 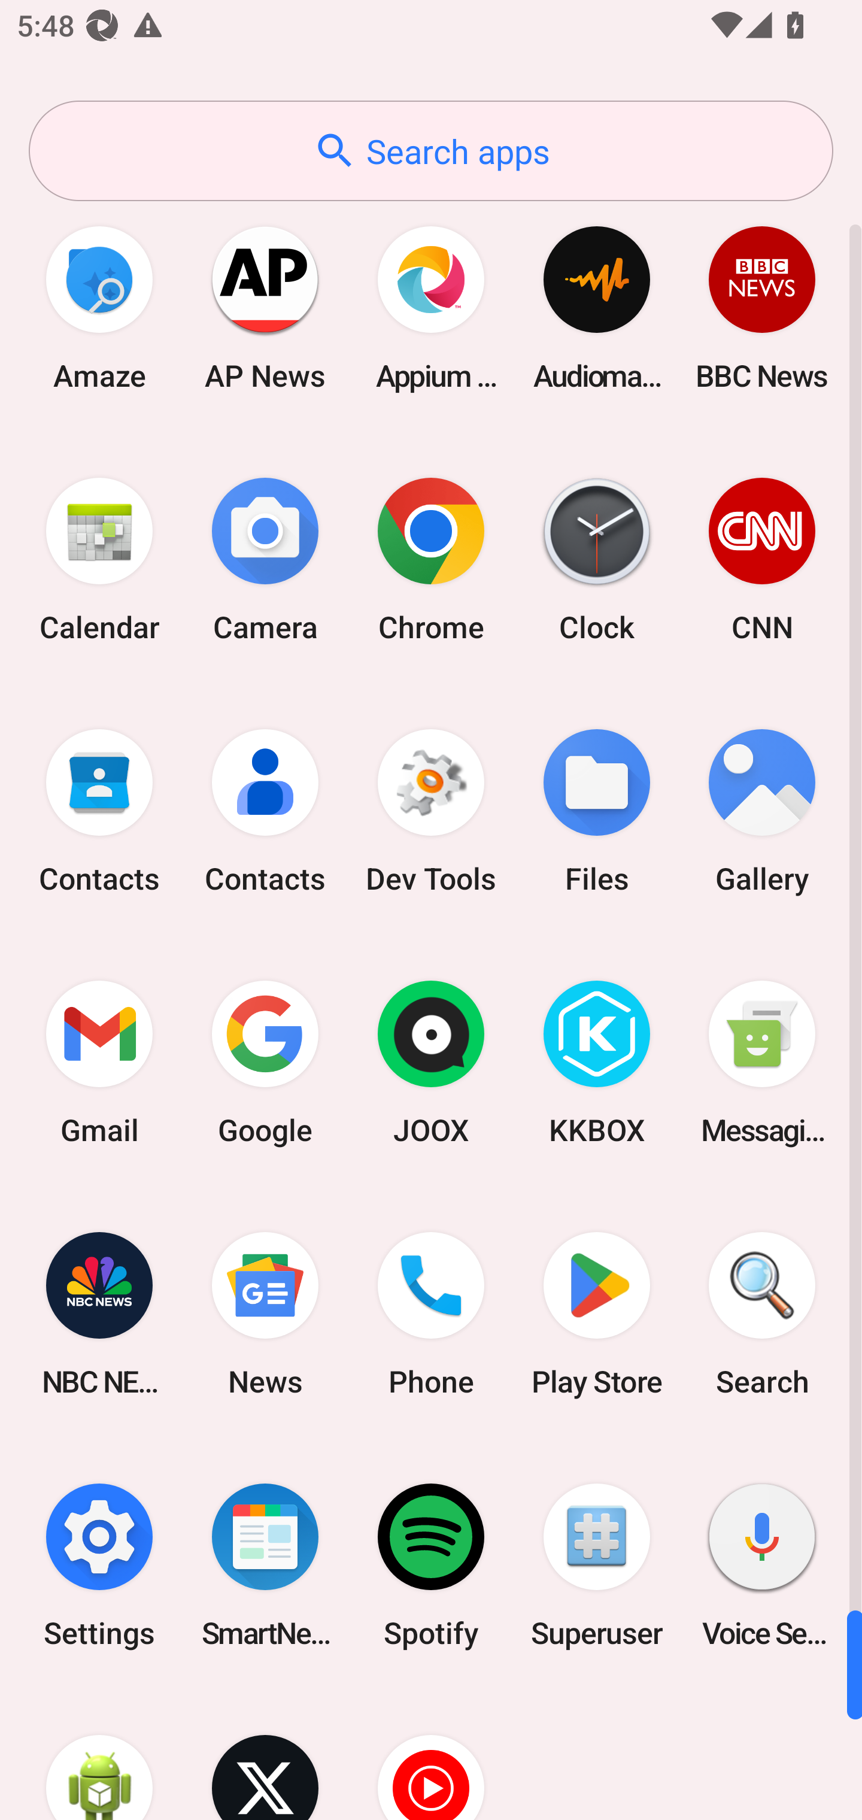 I want to click on Chrome, so click(x=431, y=559).